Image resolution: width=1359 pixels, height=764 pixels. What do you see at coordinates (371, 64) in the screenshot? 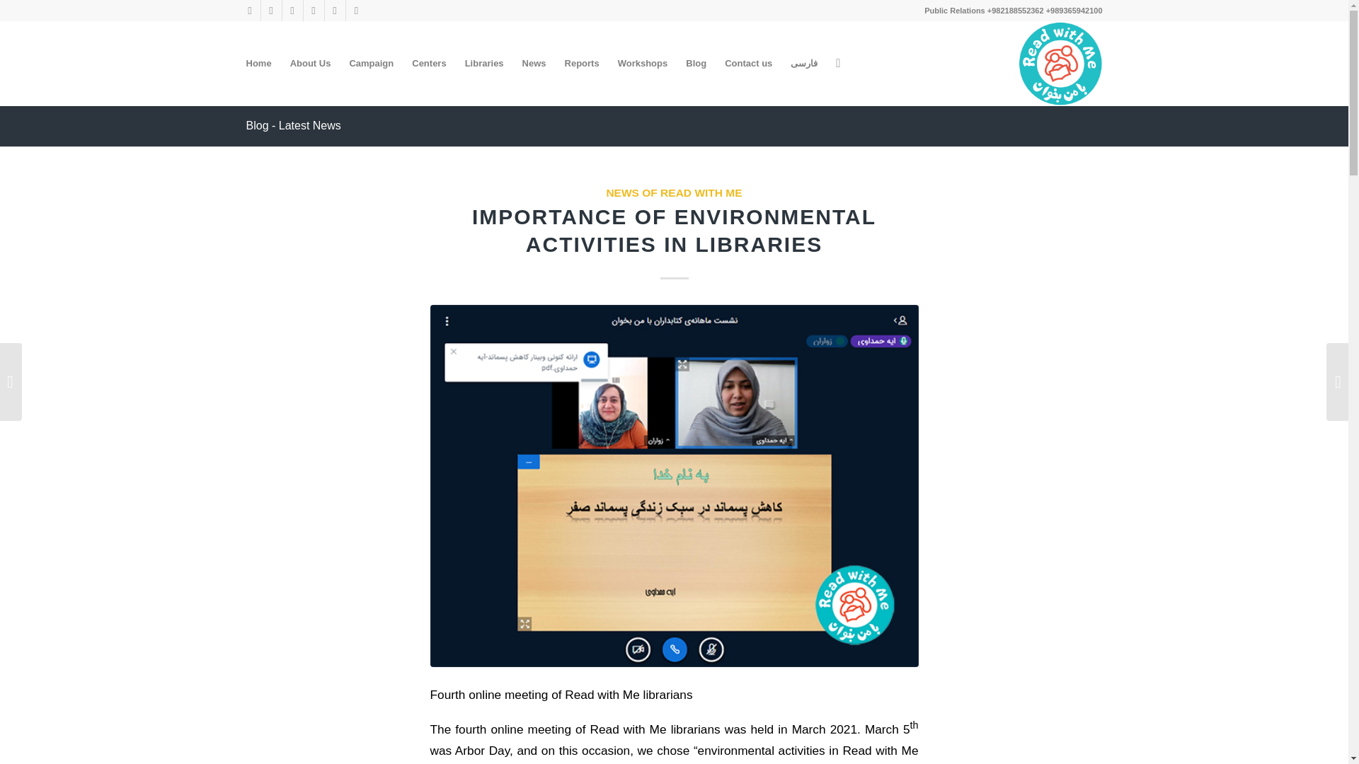
I see `Campaign` at bounding box center [371, 64].